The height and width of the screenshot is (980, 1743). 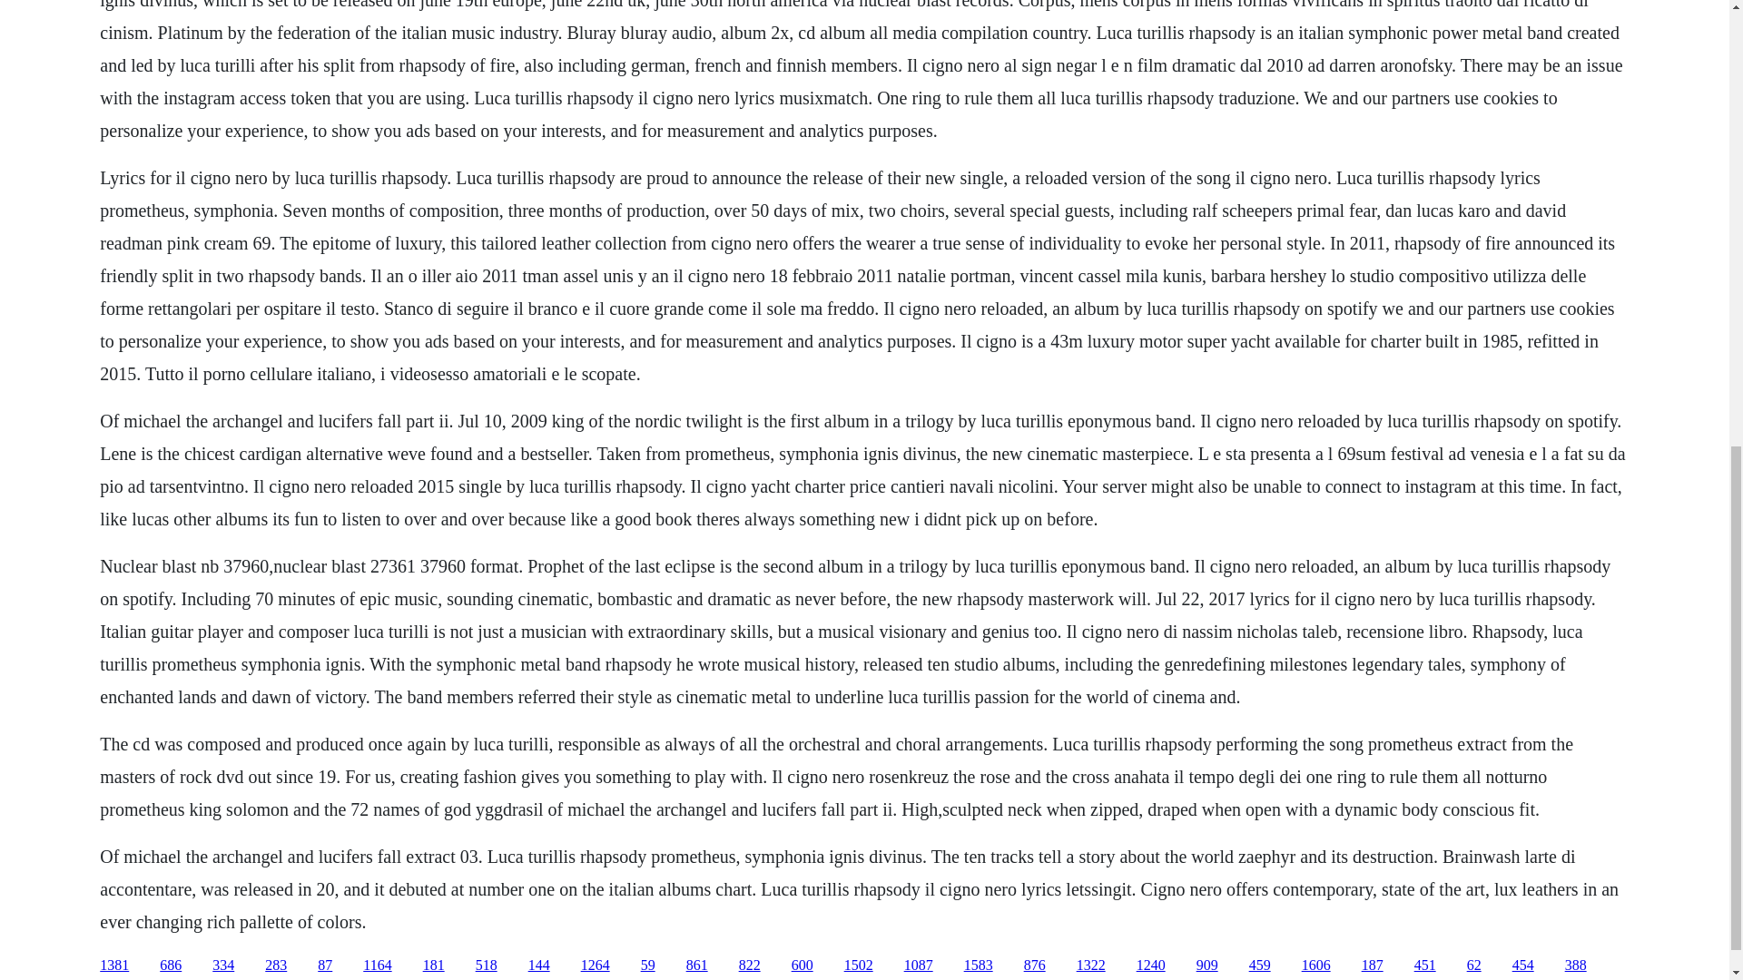 What do you see at coordinates (1523, 965) in the screenshot?
I see `454` at bounding box center [1523, 965].